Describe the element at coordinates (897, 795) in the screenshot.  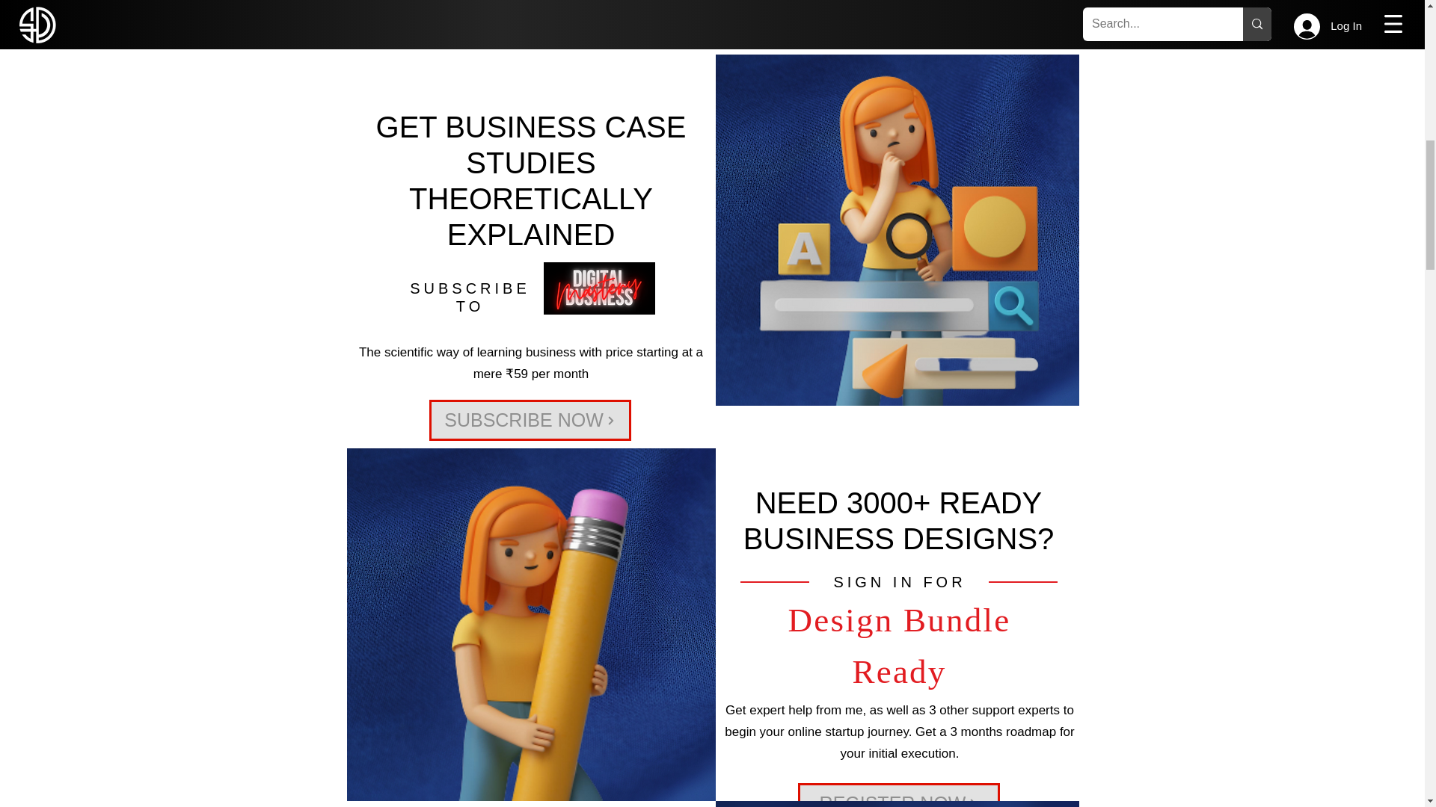
I see `REGISTER NOW` at that location.